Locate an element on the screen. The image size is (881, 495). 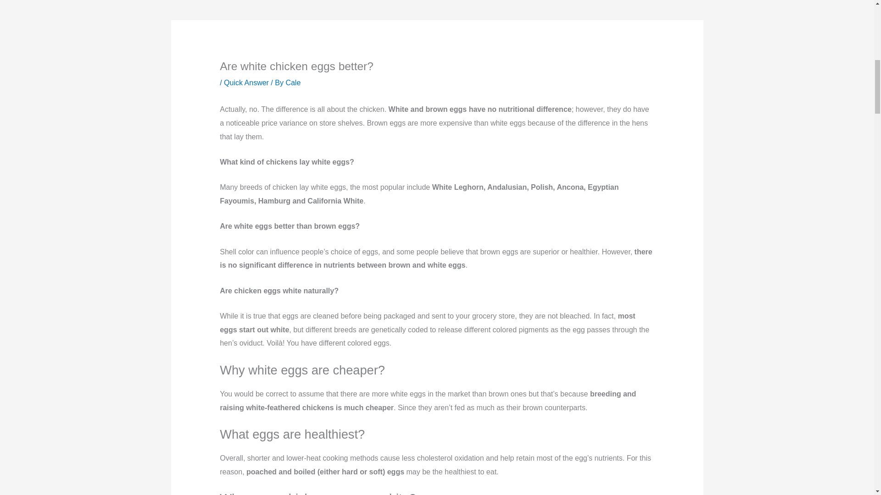
View all posts by Cale is located at coordinates (293, 82).